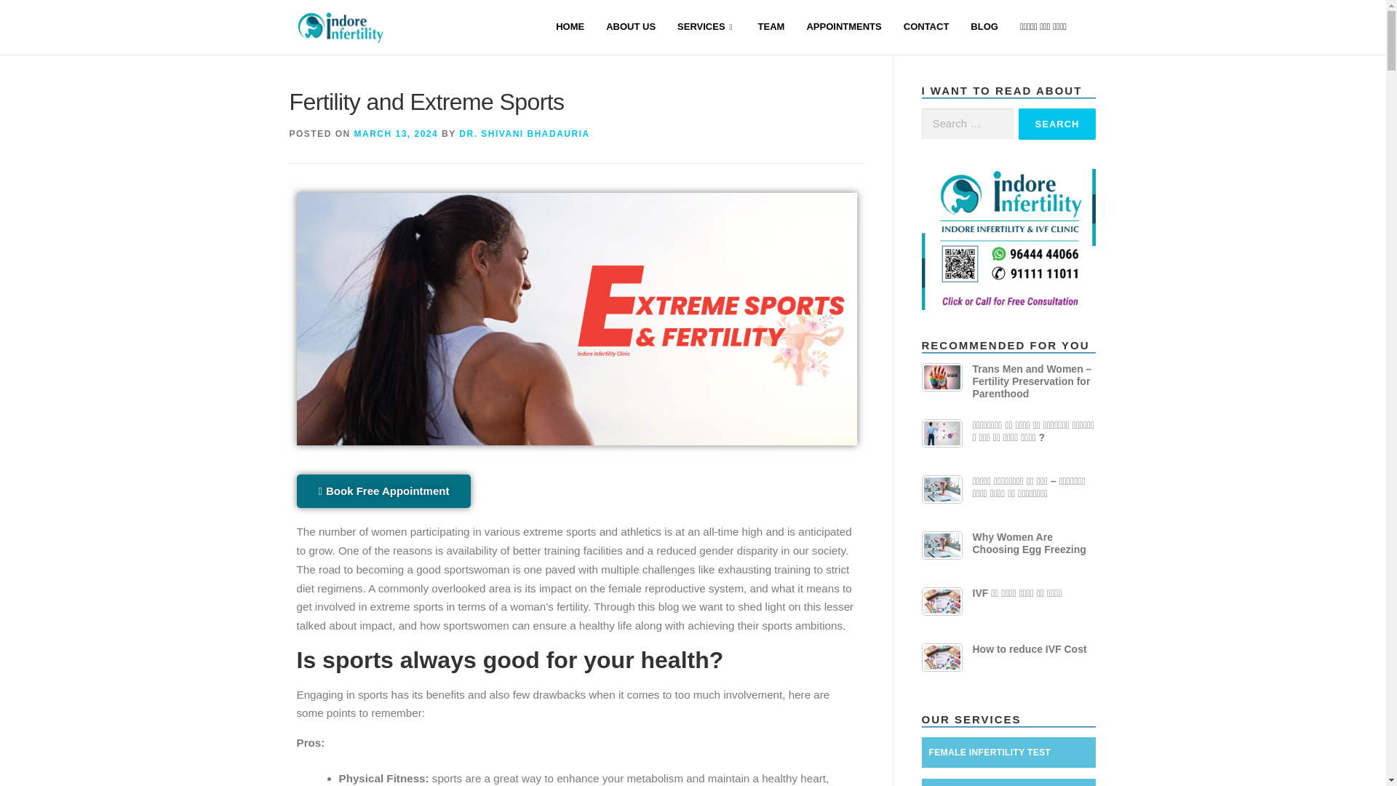 The height and width of the screenshot is (786, 1397). Describe the element at coordinates (569, 28) in the screenshot. I see `HOME` at that location.